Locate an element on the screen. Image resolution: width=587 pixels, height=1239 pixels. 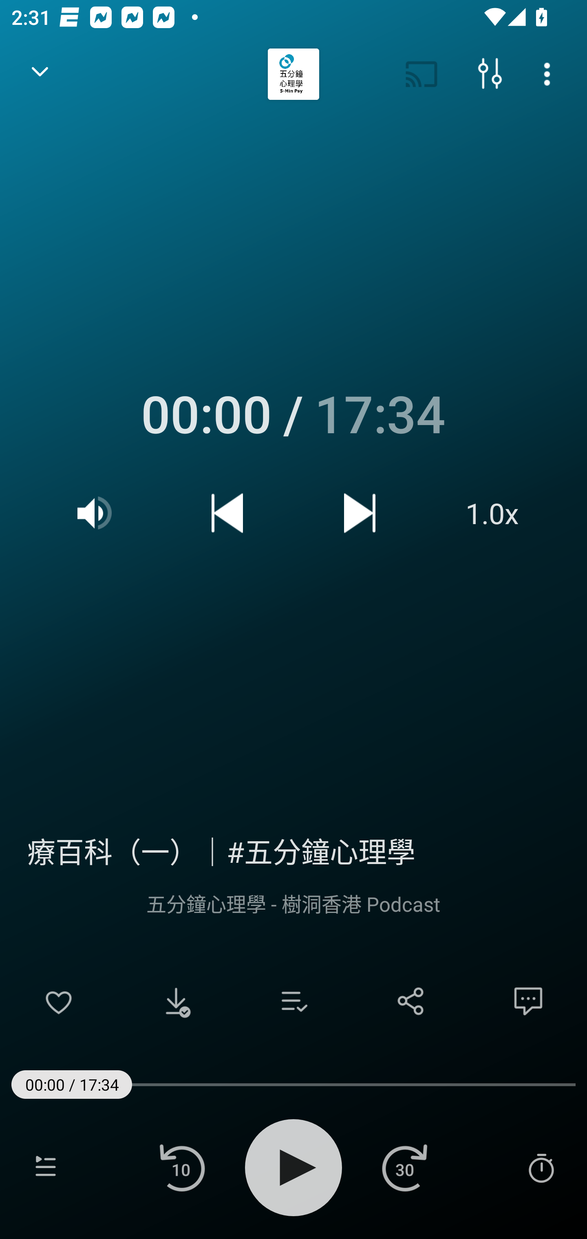
Share is located at coordinates (411, 1001).